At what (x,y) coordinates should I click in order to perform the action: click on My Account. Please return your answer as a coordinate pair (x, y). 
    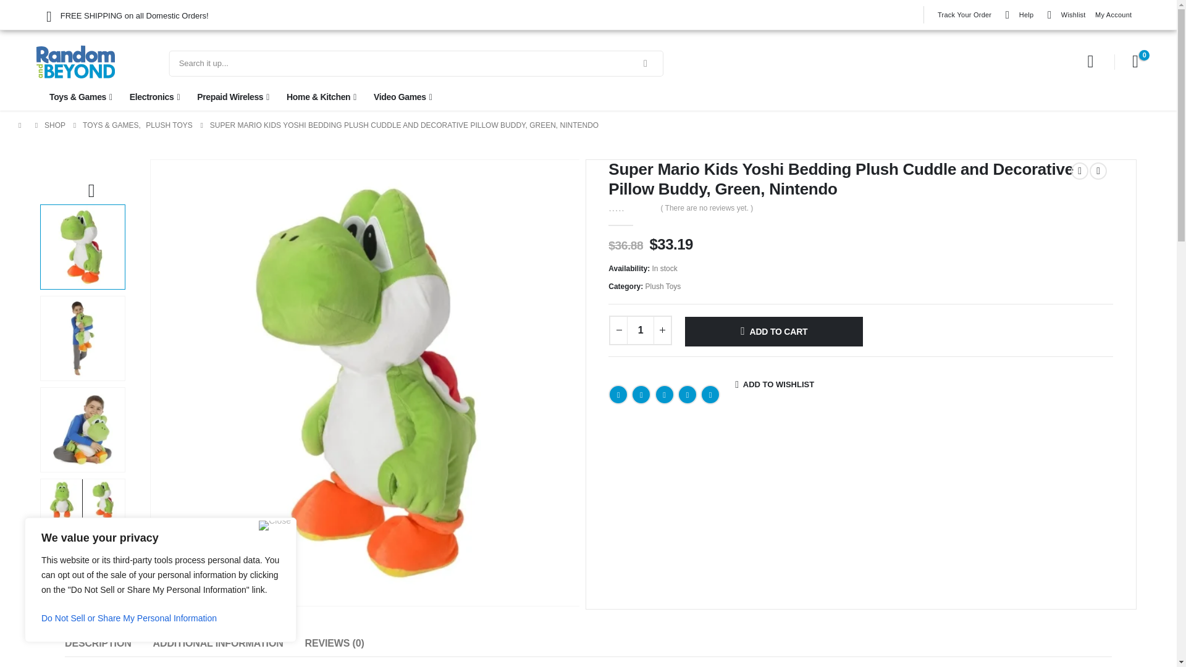
    Looking at the image, I should click on (1113, 14).